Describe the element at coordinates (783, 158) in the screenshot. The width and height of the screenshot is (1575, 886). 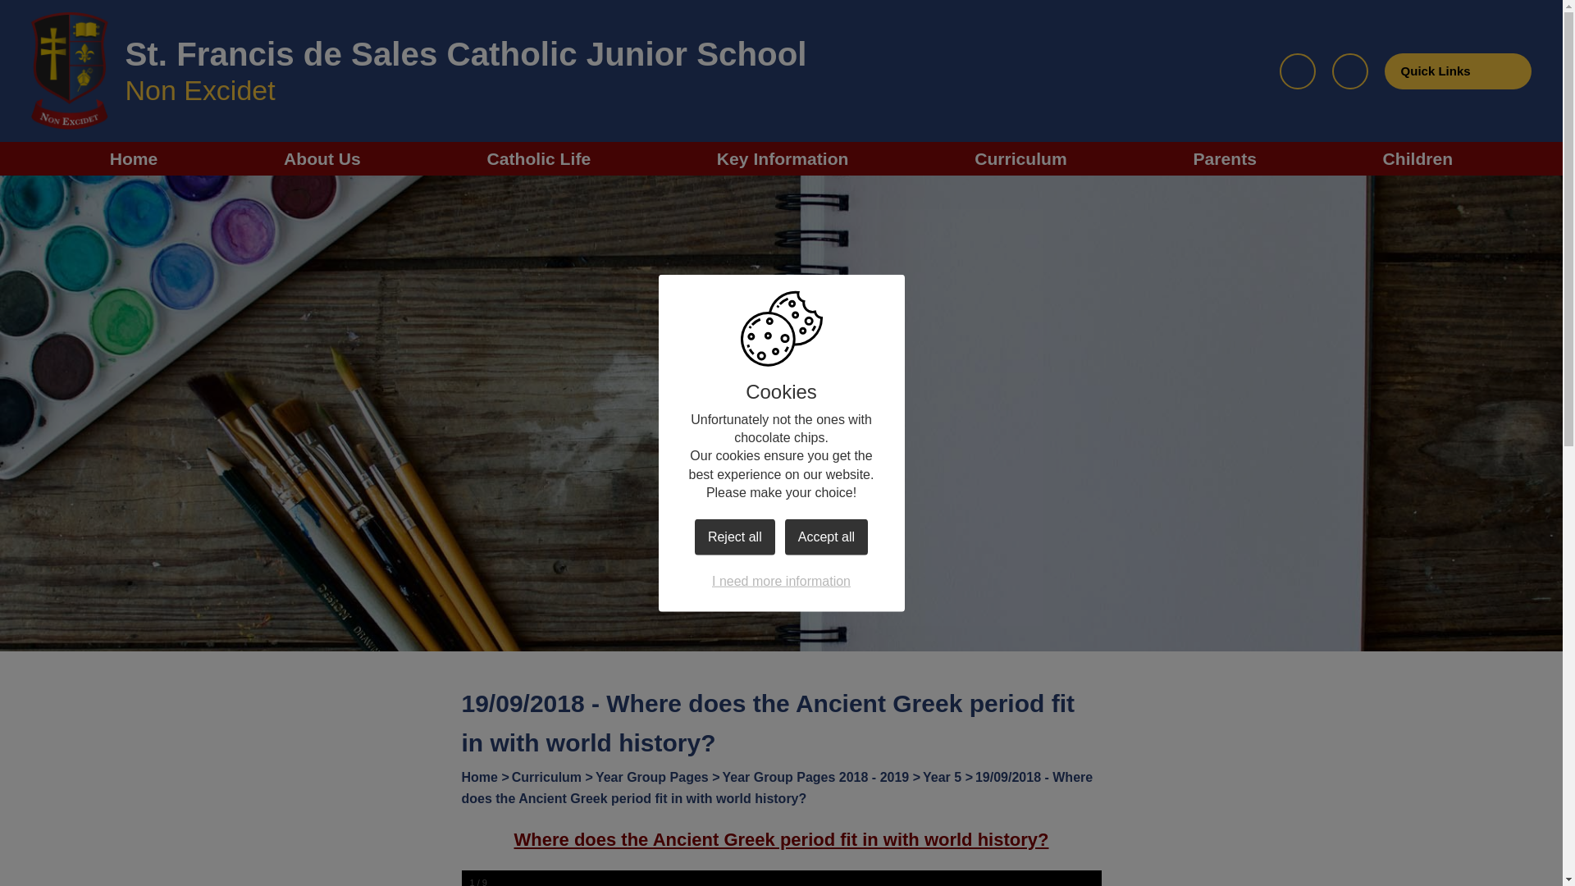
I see `Key Information` at that location.